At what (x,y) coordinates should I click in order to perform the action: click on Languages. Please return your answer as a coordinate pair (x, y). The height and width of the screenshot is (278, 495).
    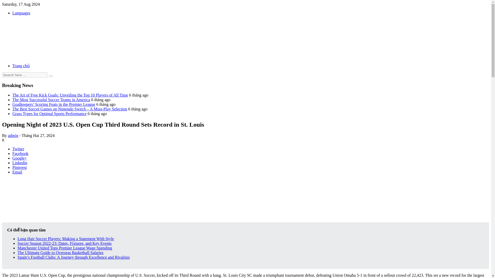
    Looking at the image, I should click on (21, 13).